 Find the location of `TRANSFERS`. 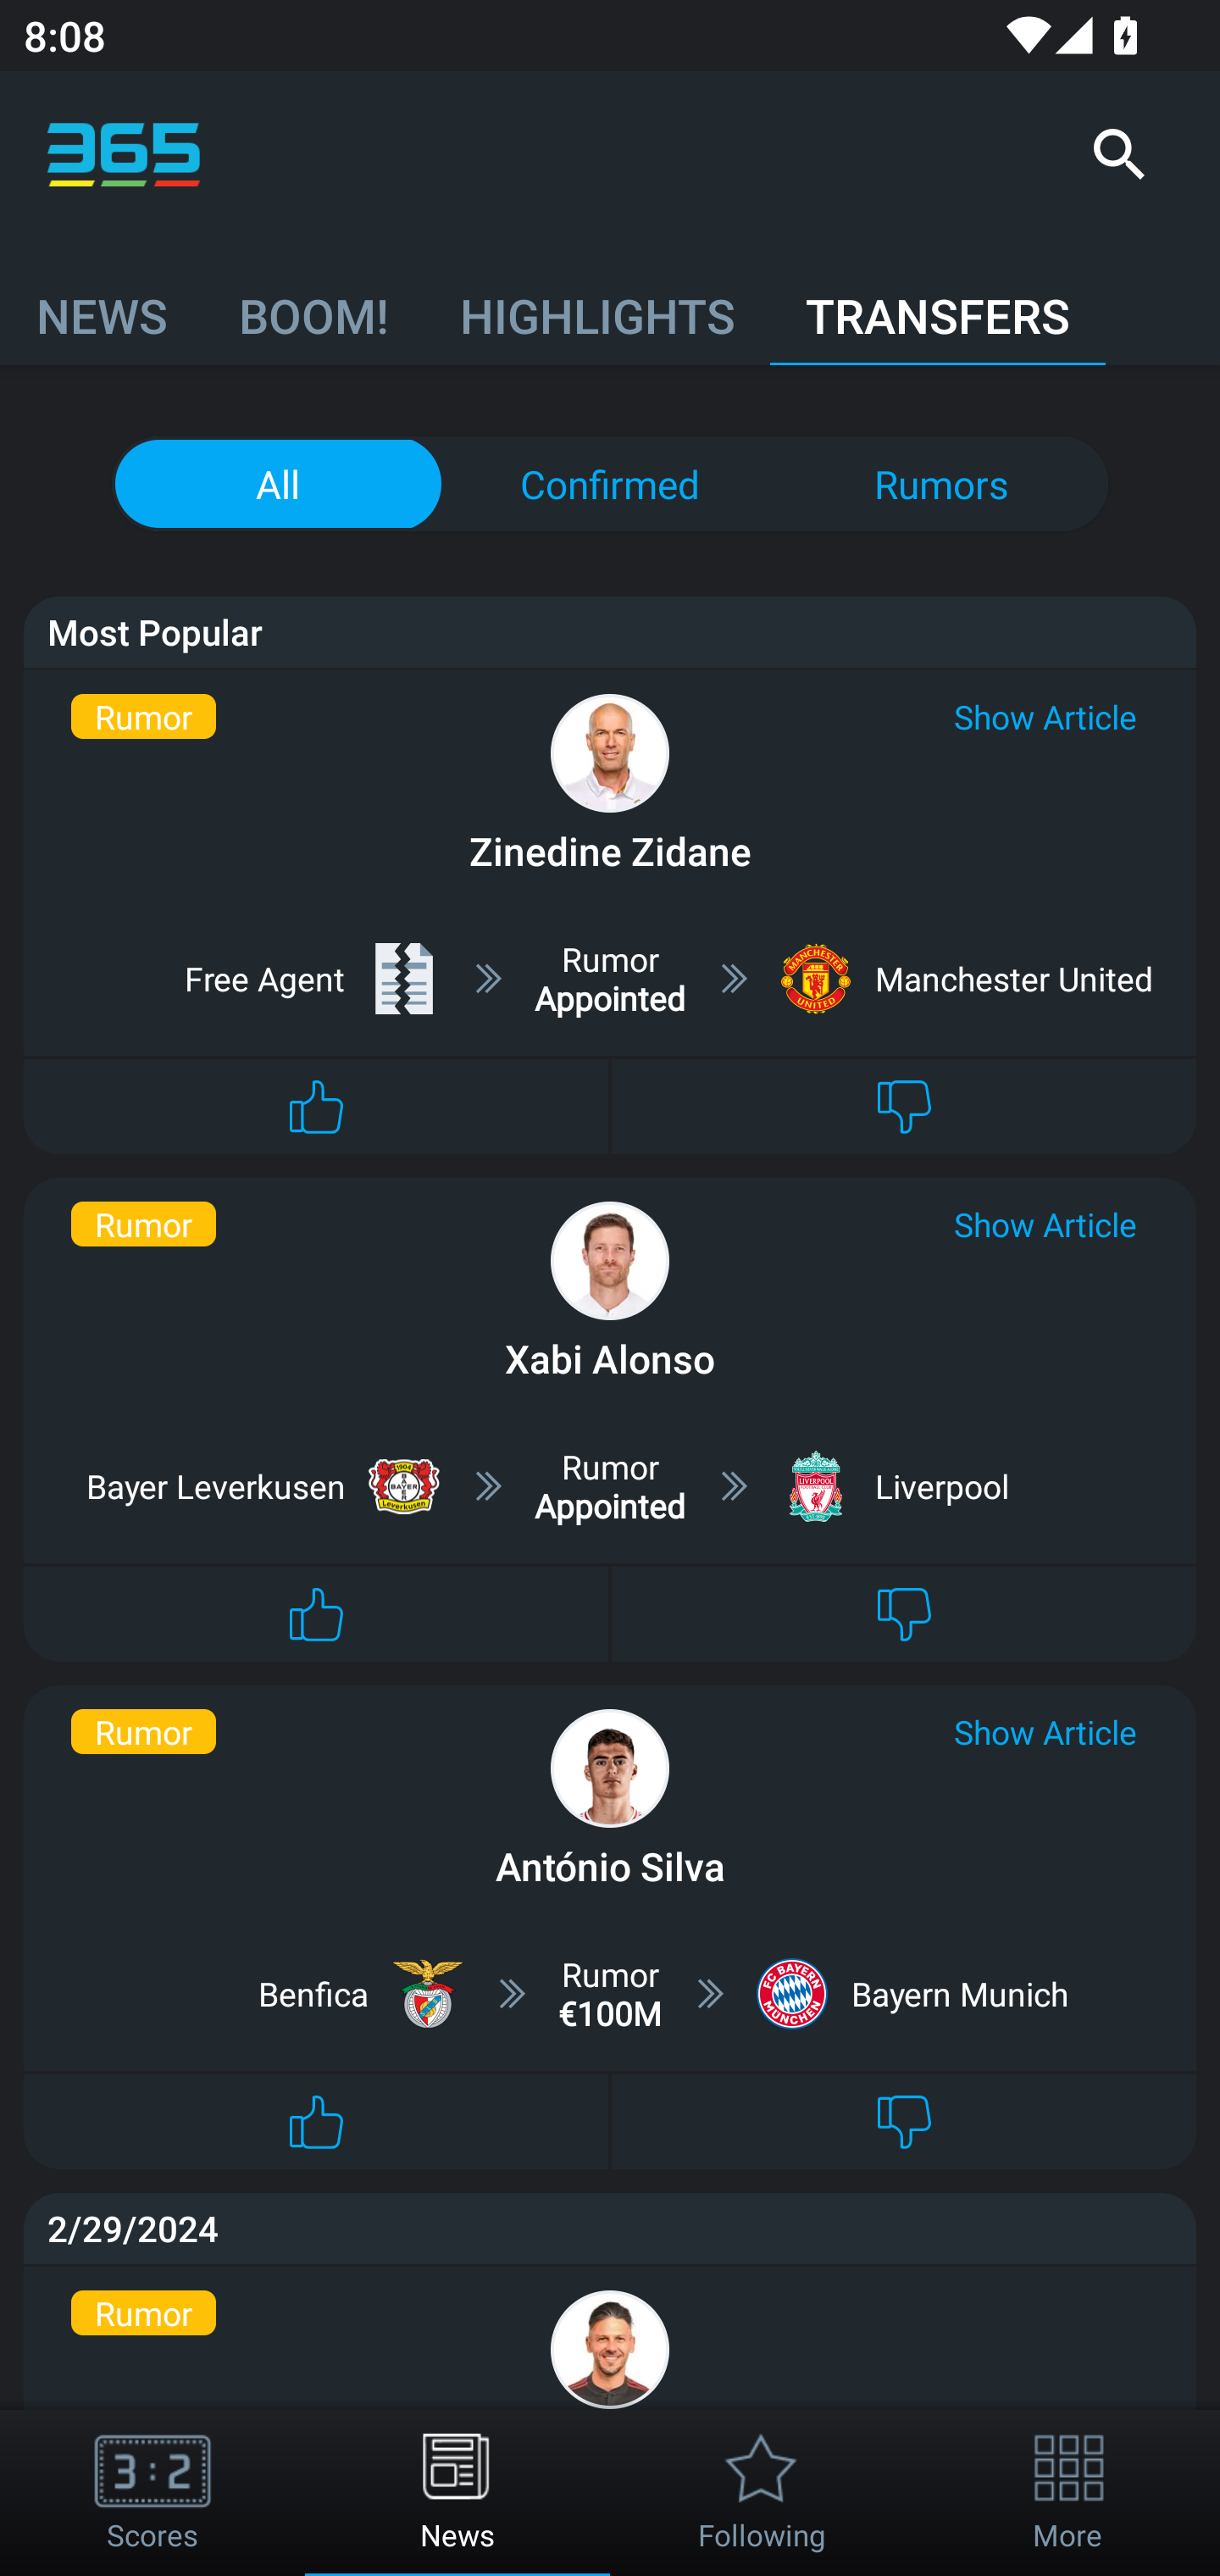

TRANSFERS is located at coordinates (937, 301).